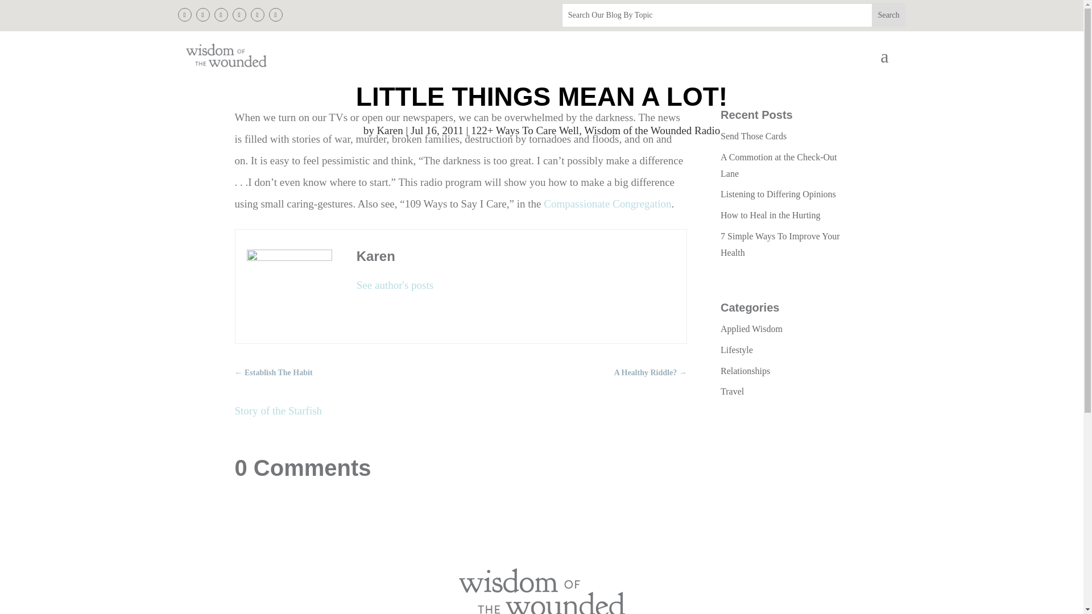 This screenshot has height=614, width=1092. Describe the element at coordinates (771, 215) in the screenshot. I see `How to Heal in the Hurting` at that location.